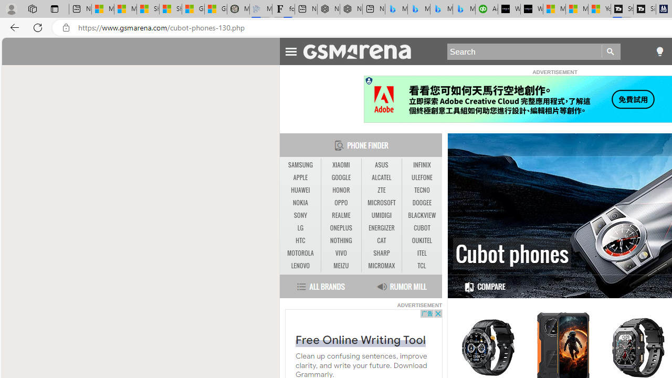 This screenshot has width=672, height=378. I want to click on BLACKVIEW, so click(422, 216).